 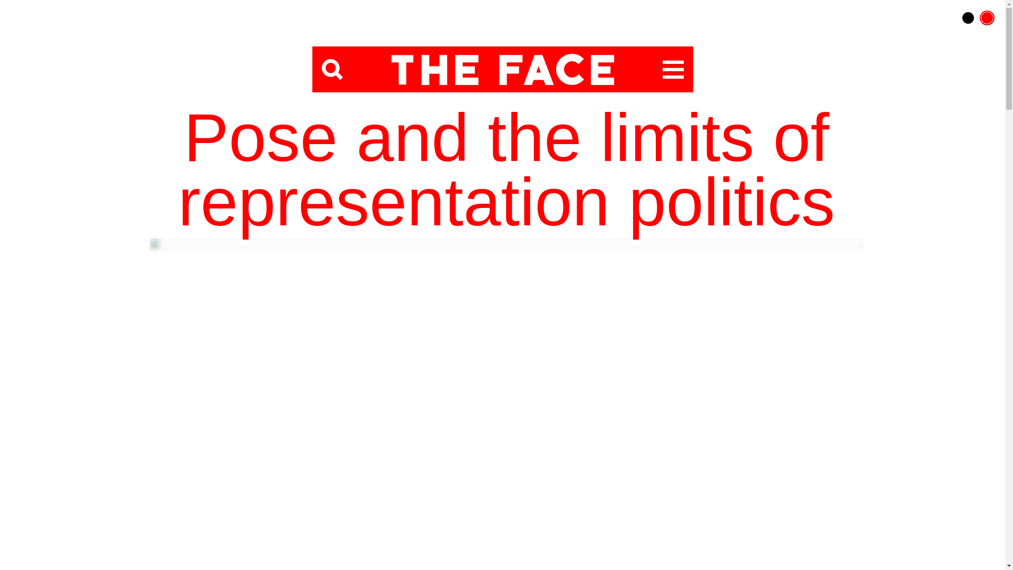 I want to click on Reveal search bar, so click(x=332, y=70).